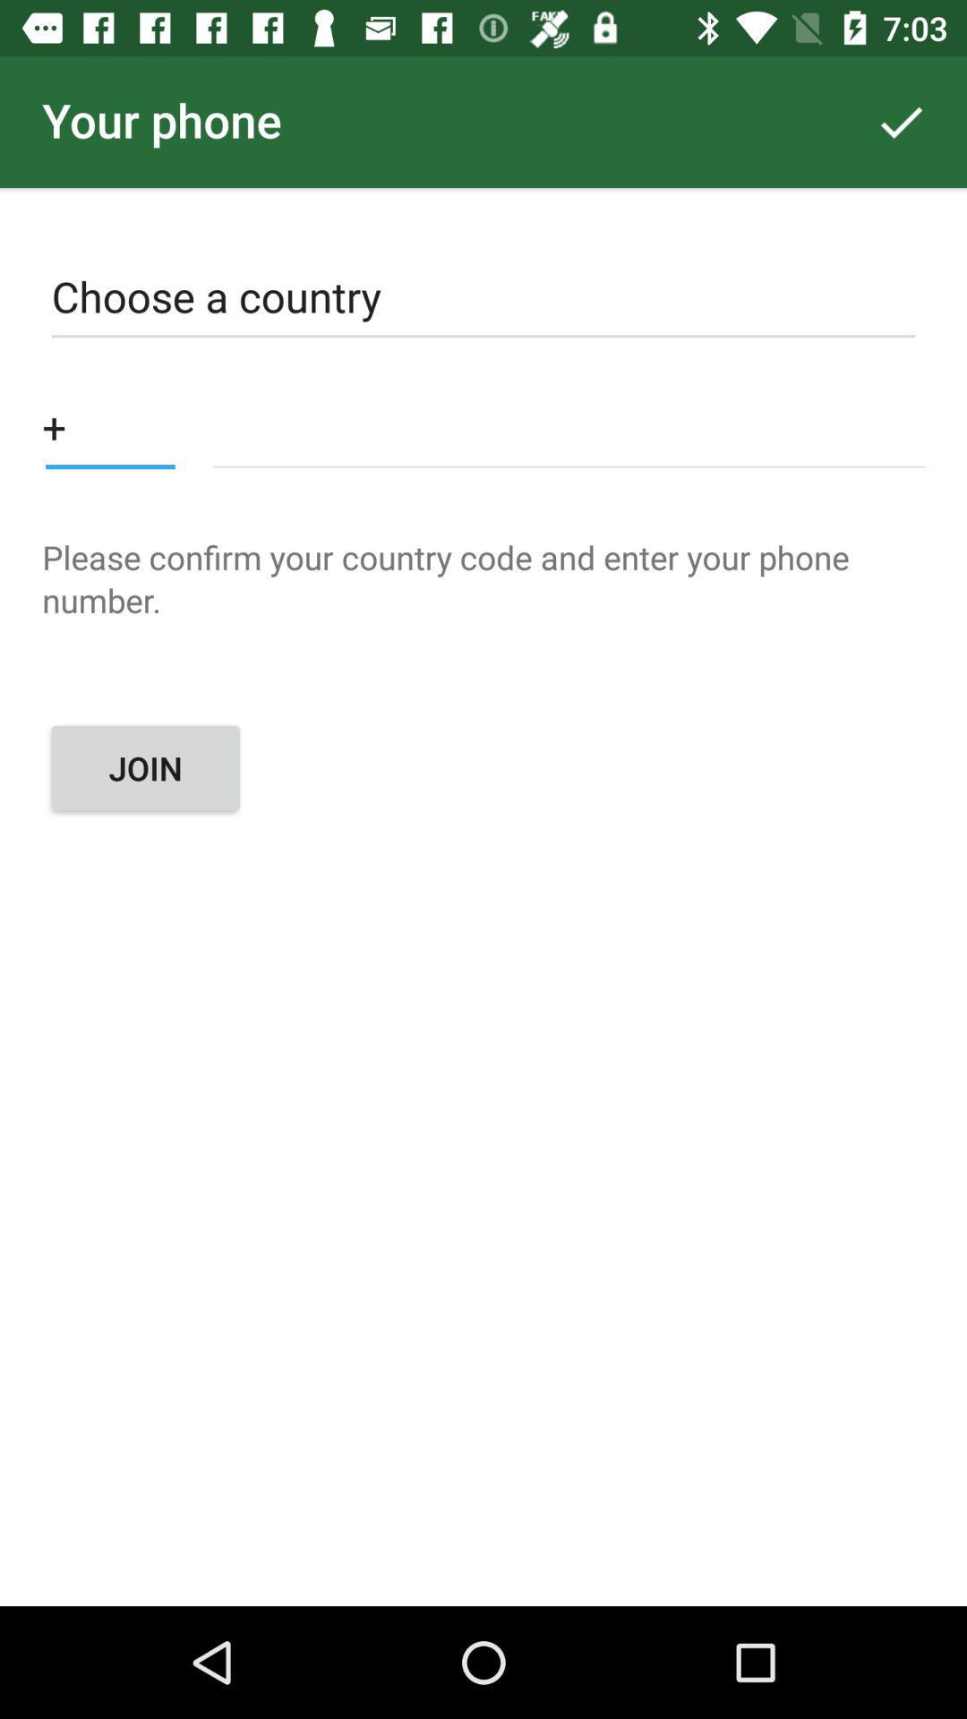 The height and width of the screenshot is (1719, 967). I want to click on tap the app below choose a country app, so click(568, 426).